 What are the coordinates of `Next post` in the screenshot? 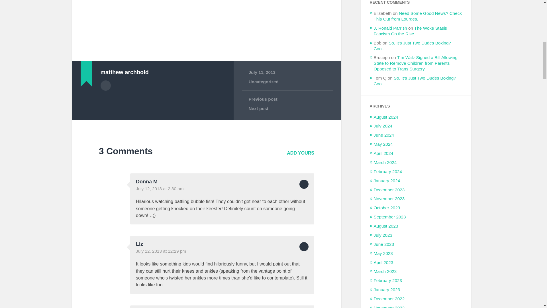 It's located at (287, 108).